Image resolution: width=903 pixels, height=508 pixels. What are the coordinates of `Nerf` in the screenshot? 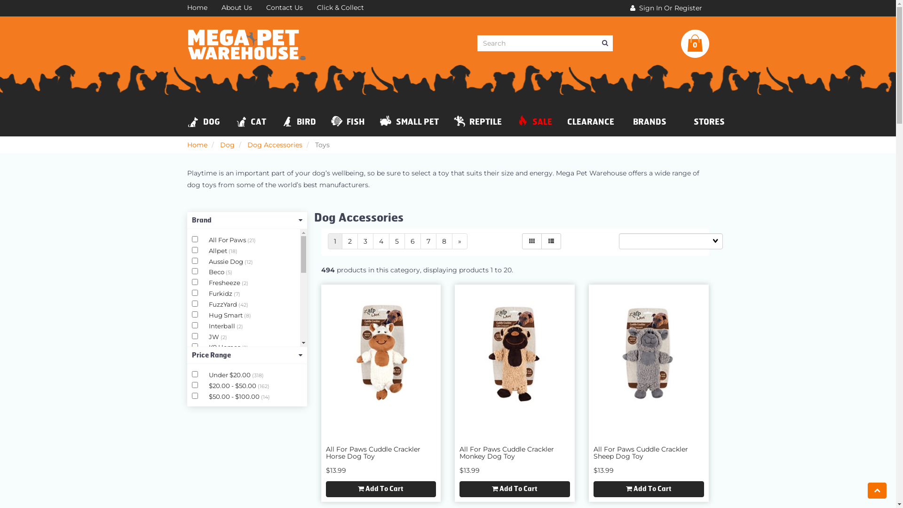 It's located at (216, 401).